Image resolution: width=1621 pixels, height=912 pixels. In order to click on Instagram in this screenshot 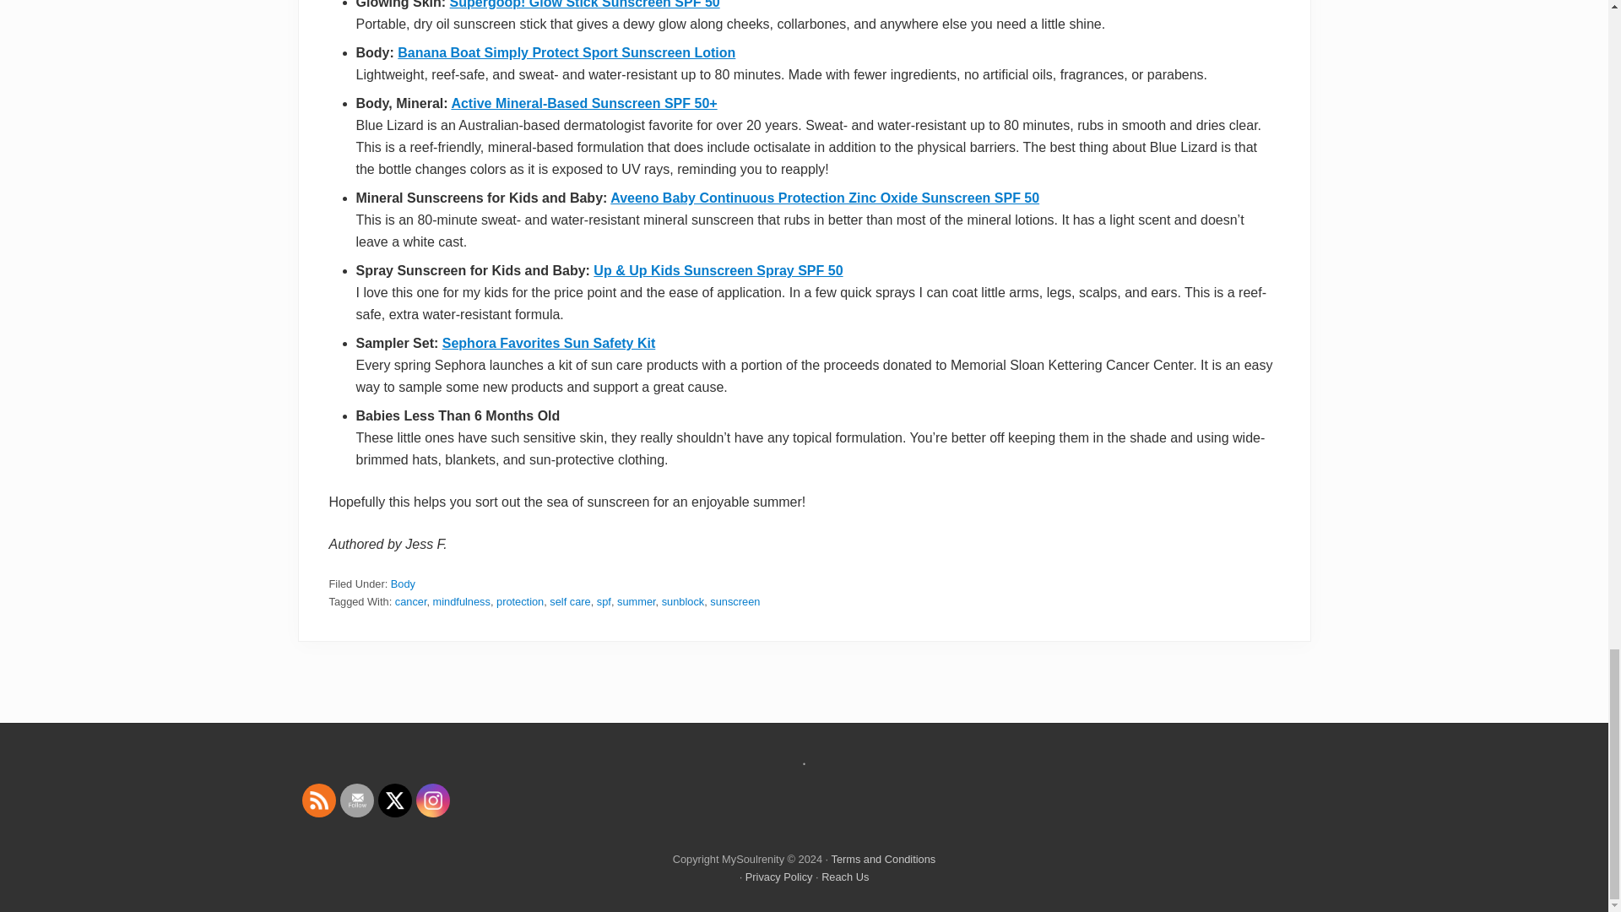, I will do `click(432, 801)`.